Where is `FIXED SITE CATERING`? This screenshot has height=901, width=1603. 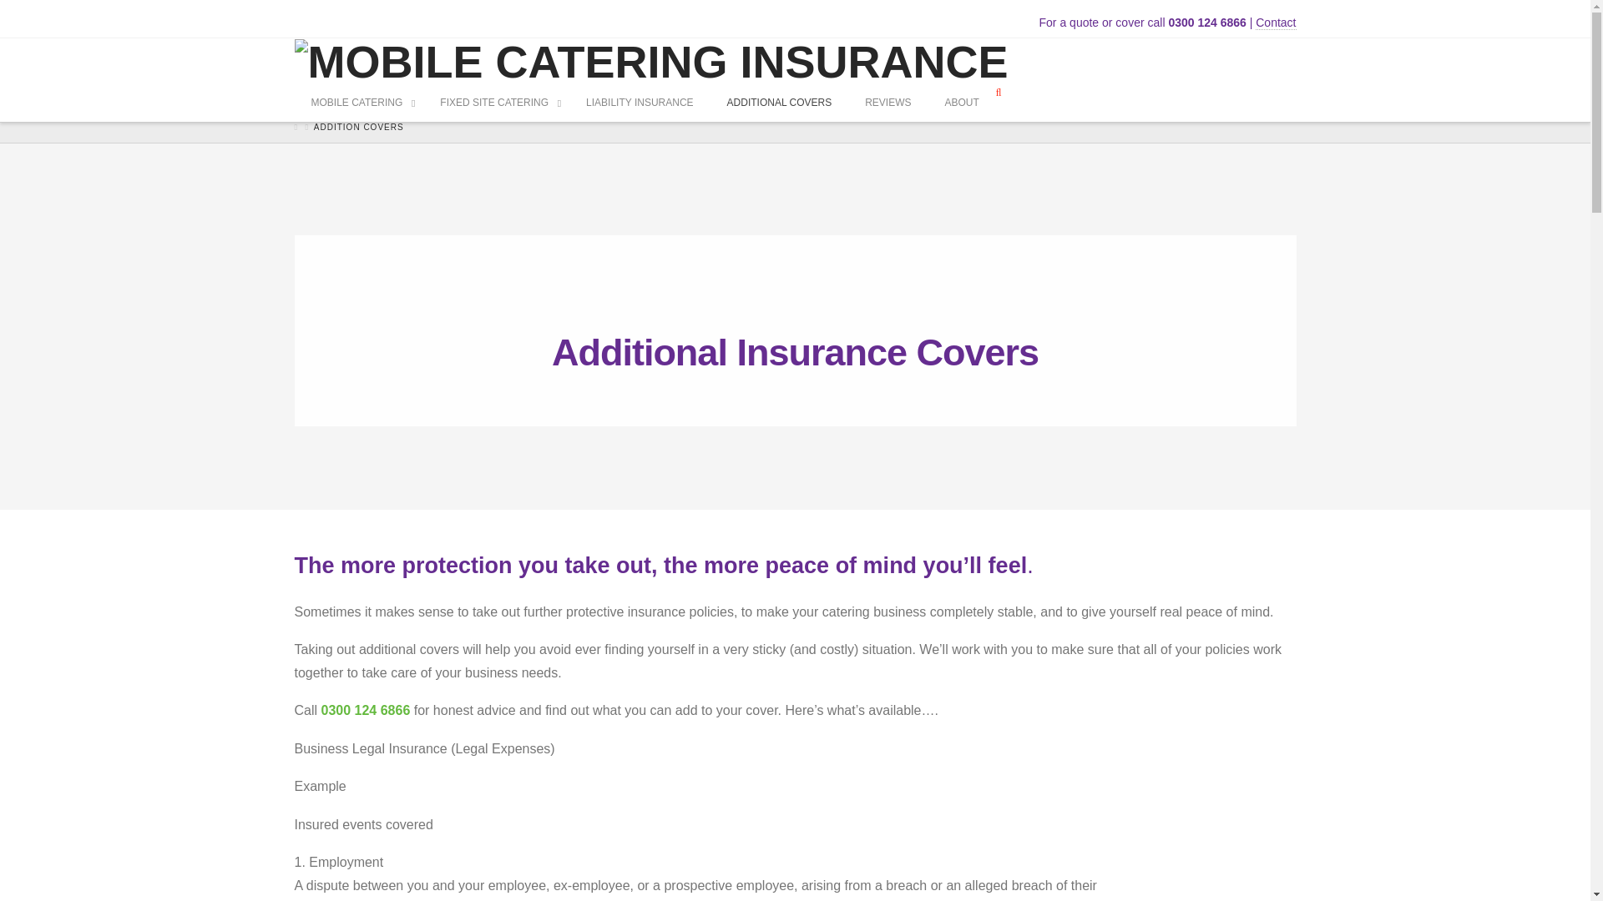
FIXED SITE CATERING is located at coordinates (496, 103).